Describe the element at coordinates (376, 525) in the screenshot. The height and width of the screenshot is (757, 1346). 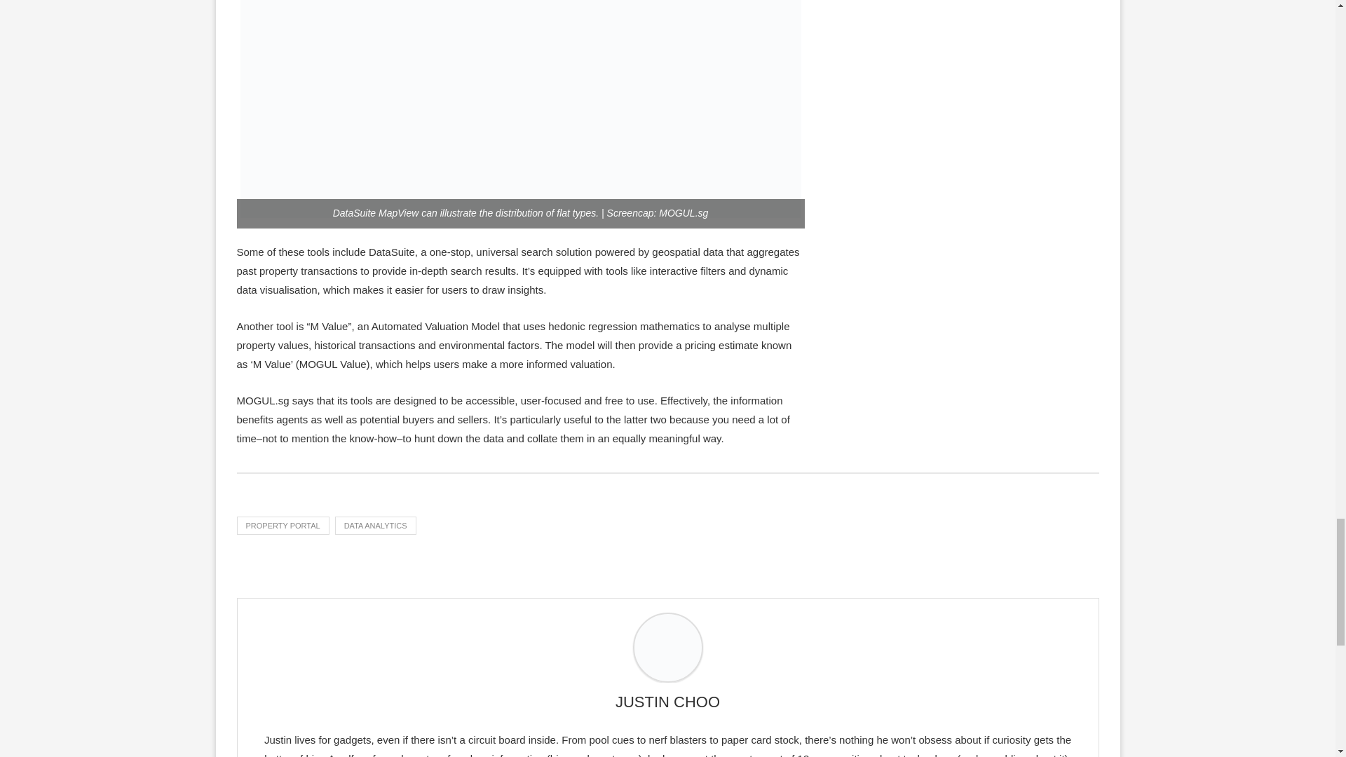
I see `DATA ANALYTICS` at that location.